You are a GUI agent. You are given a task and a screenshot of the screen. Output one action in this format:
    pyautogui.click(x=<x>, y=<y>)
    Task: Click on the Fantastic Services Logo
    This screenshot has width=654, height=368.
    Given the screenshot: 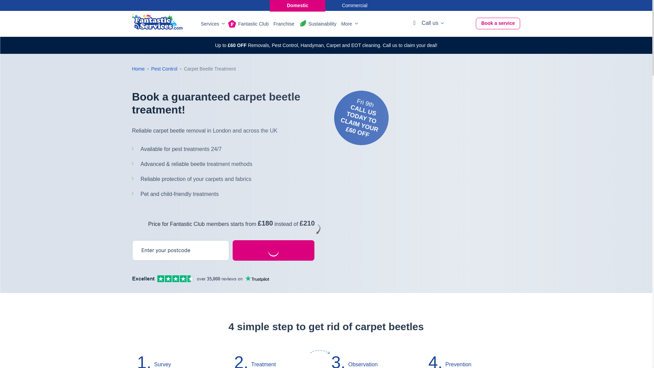 What is the action you would take?
    pyautogui.click(x=157, y=22)
    